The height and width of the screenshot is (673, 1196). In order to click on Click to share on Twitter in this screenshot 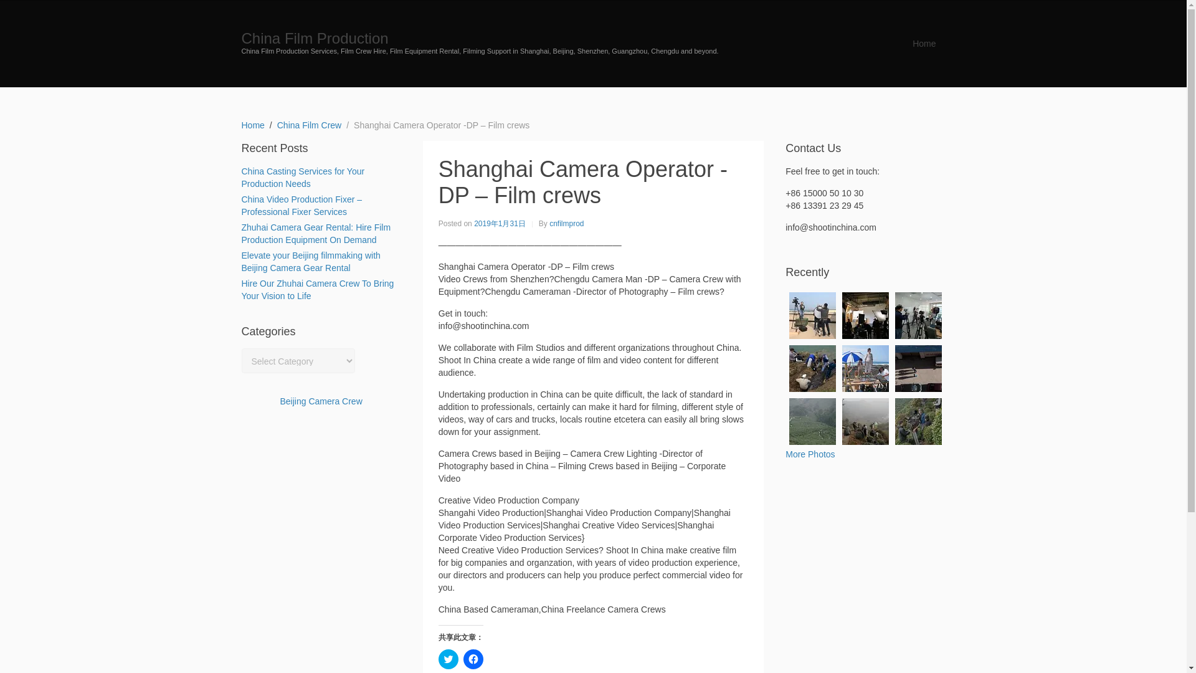, I will do `click(448, 659)`.